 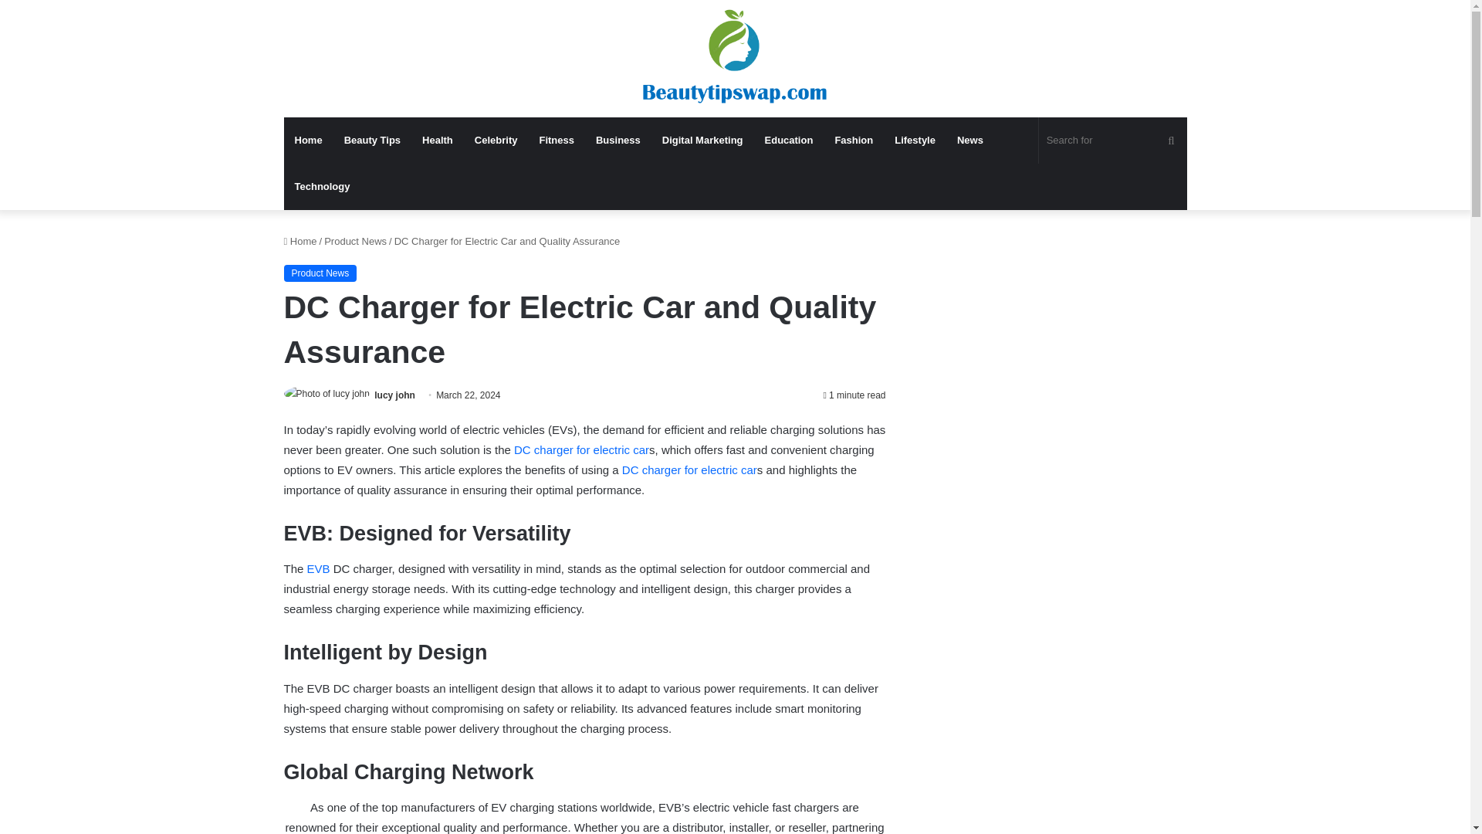 What do you see at coordinates (854, 141) in the screenshot?
I see `Fashion` at bounding box center [854, 141].